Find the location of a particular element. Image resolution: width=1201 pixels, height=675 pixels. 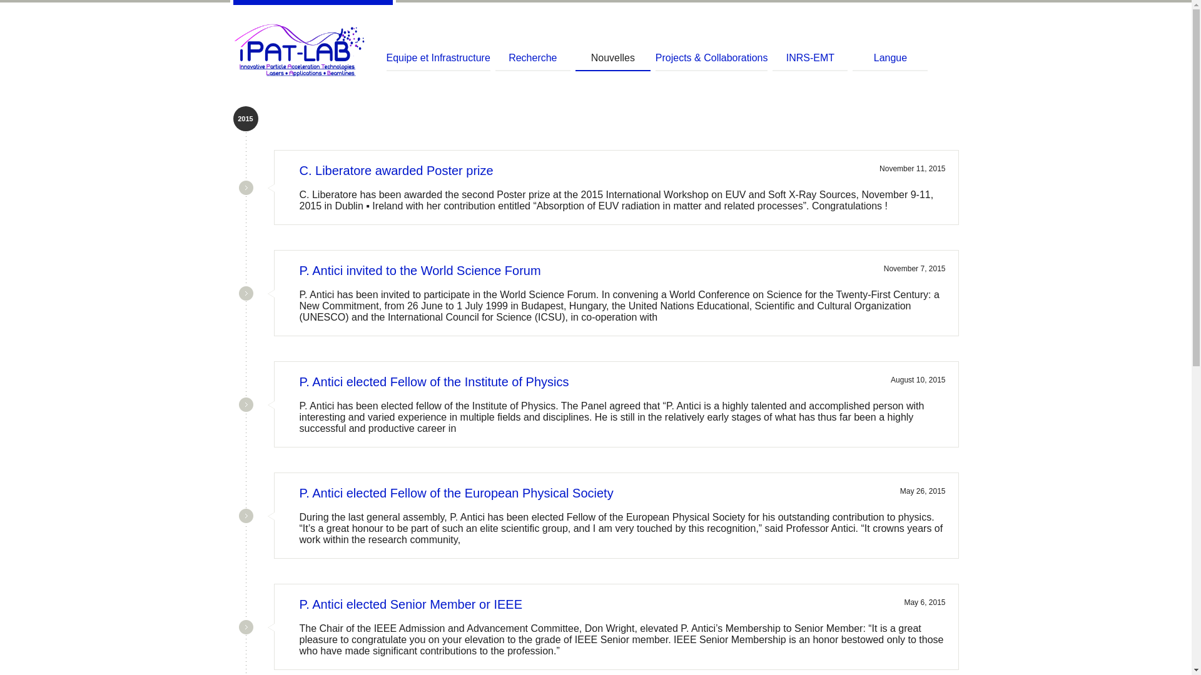

Equipe et Infrastructure is located at coordinates (438, 61).